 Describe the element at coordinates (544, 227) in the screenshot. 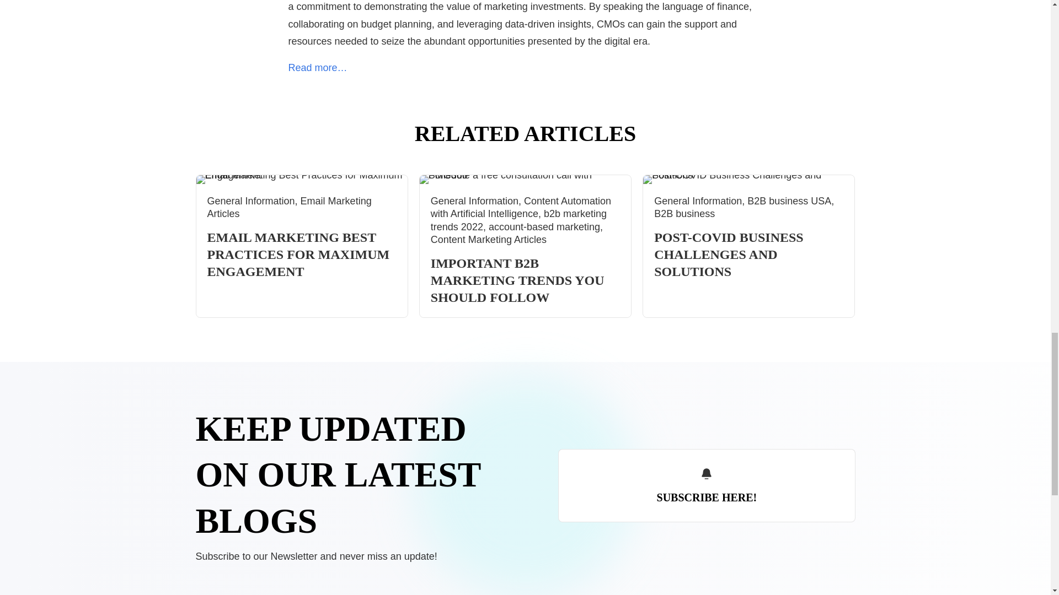

I see `account-based marketing` at that location.